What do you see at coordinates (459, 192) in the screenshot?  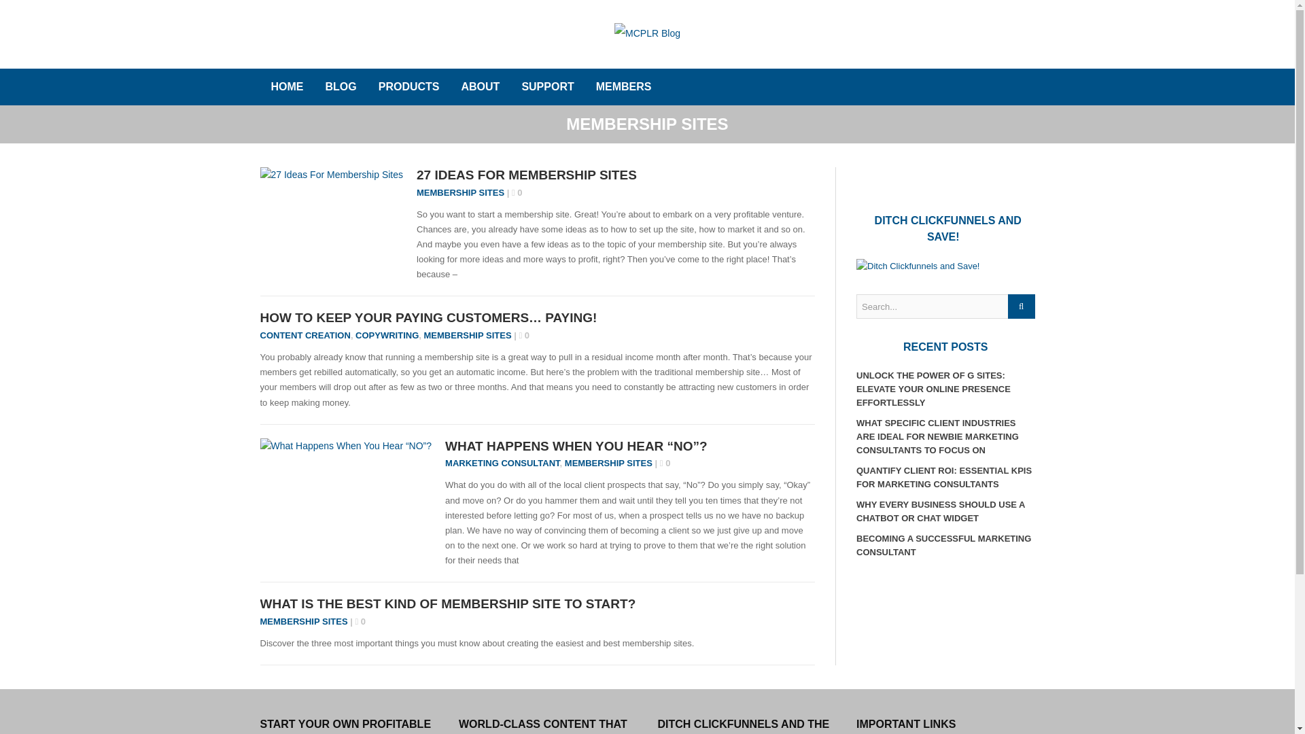 I see `MEMBERSHIP SITES` at bounding box center [459, 192].